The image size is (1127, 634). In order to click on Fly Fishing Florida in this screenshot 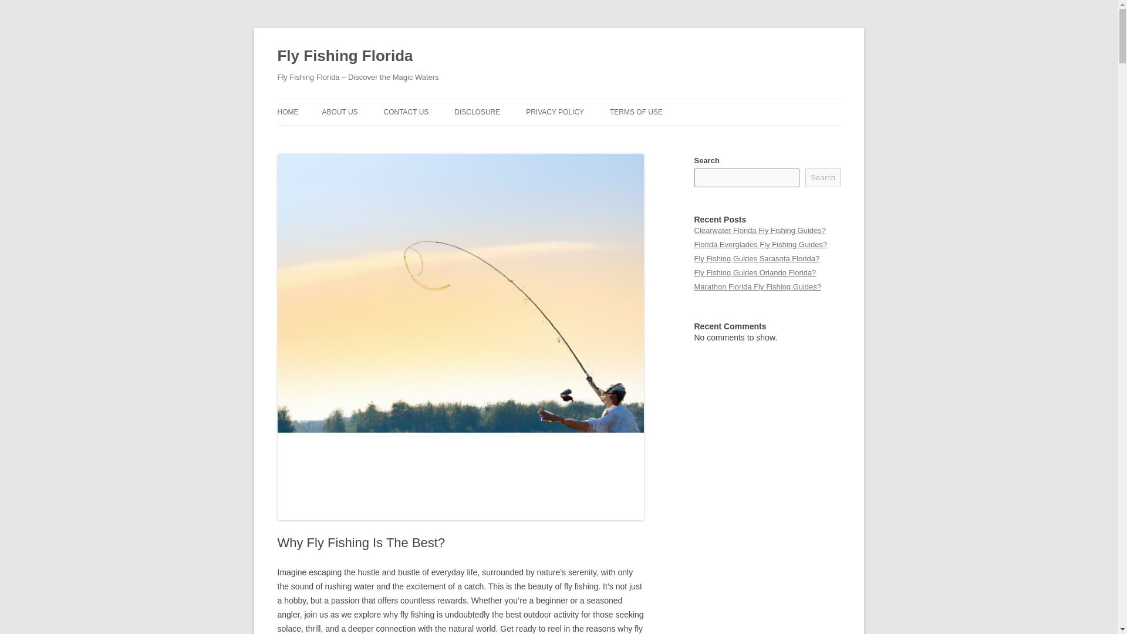, I will do `click(345, 56)`.